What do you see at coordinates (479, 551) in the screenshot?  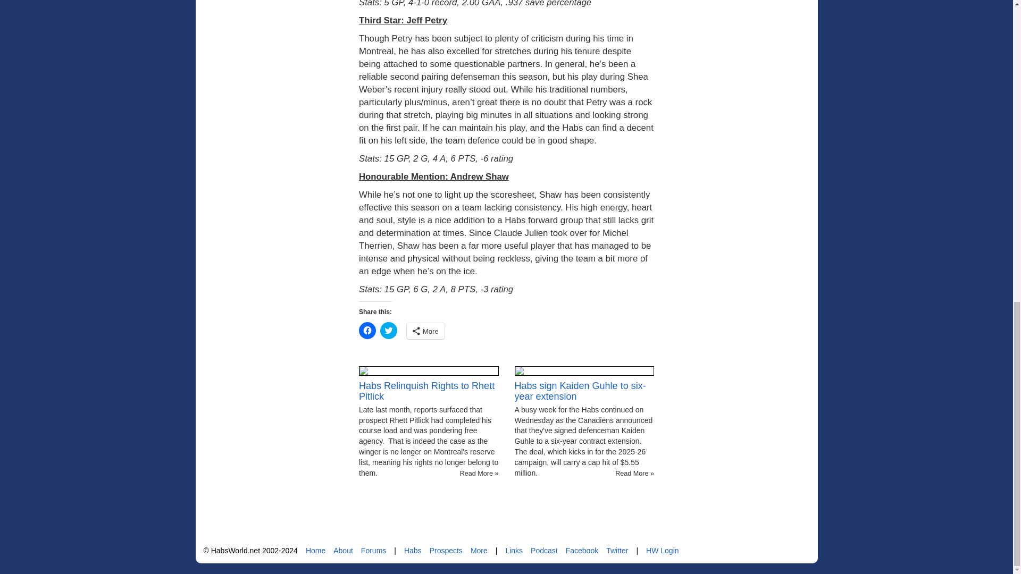 I see `More` at bounding box center [479, 551].